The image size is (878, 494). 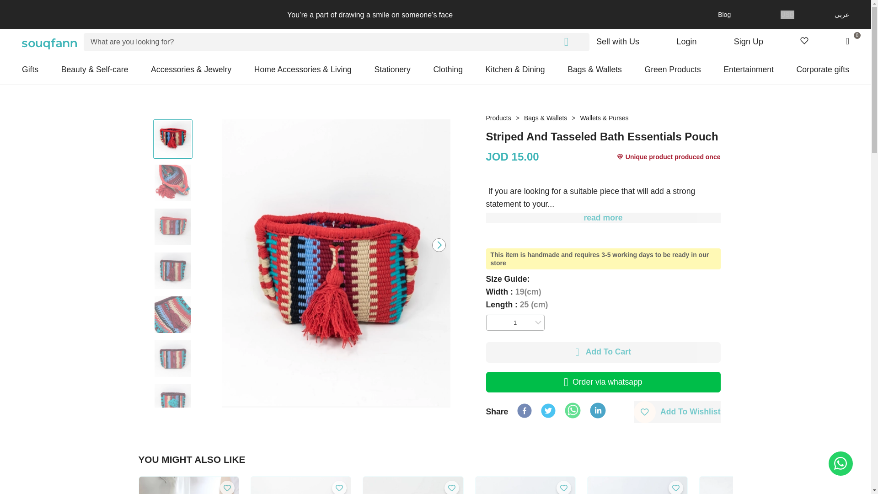 I want to click on Sell with Us, so click(x=617, y=41).